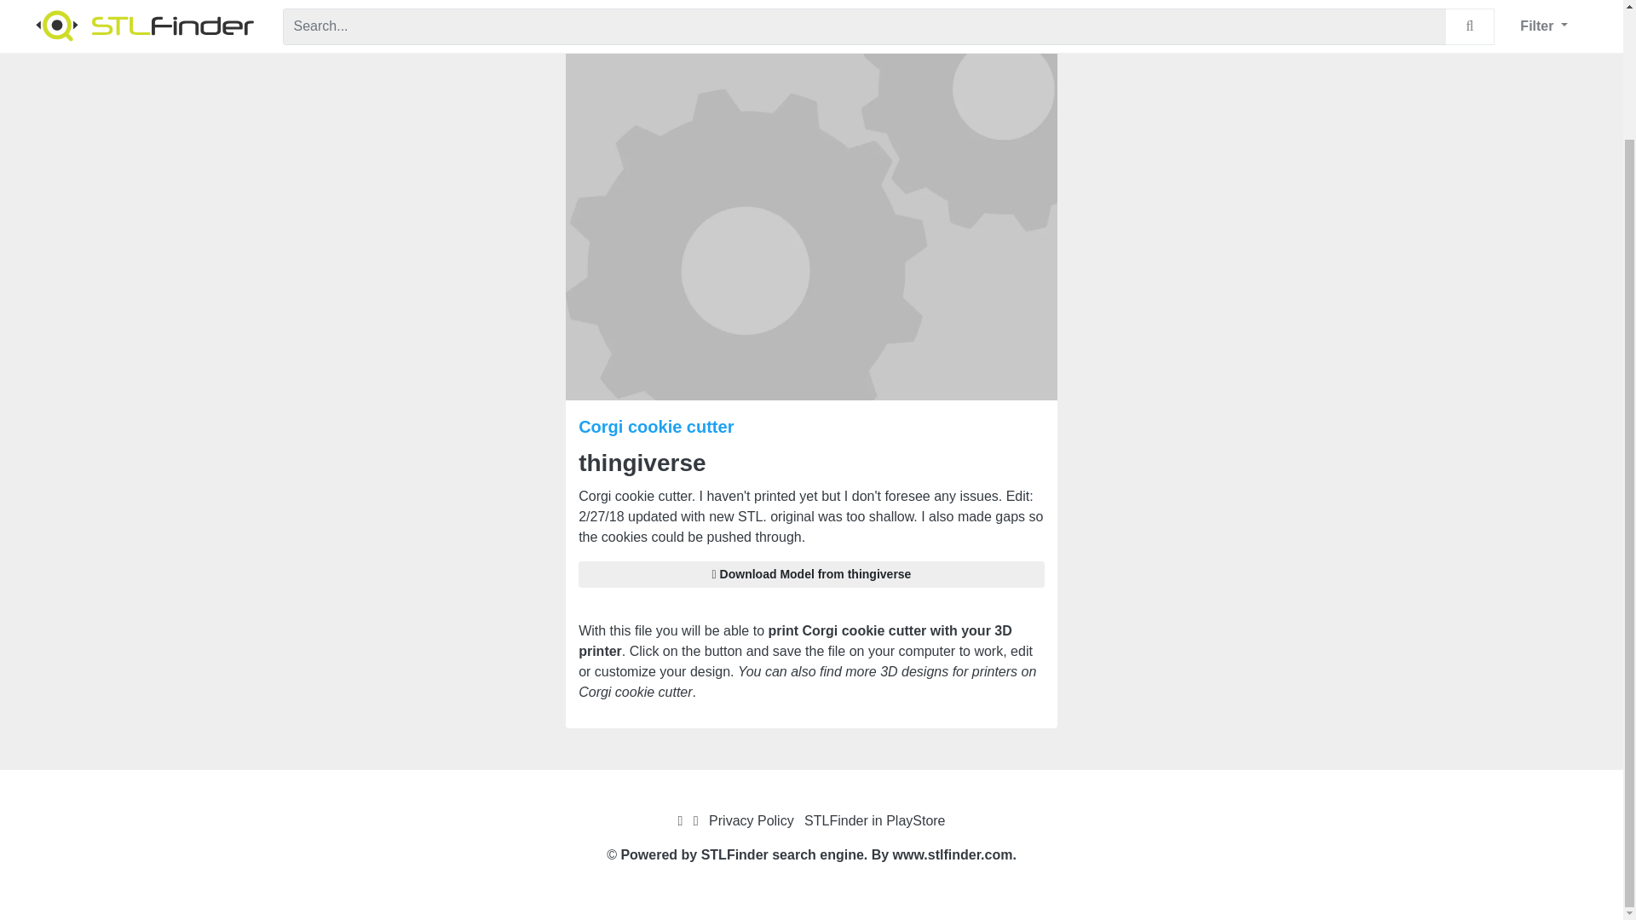 This screenshot has width=1636, height=920. What do you see at coordinates (811, 574) in the screenshot?
I see `Download Model from thingiverse` at bounding box center [811, 574].